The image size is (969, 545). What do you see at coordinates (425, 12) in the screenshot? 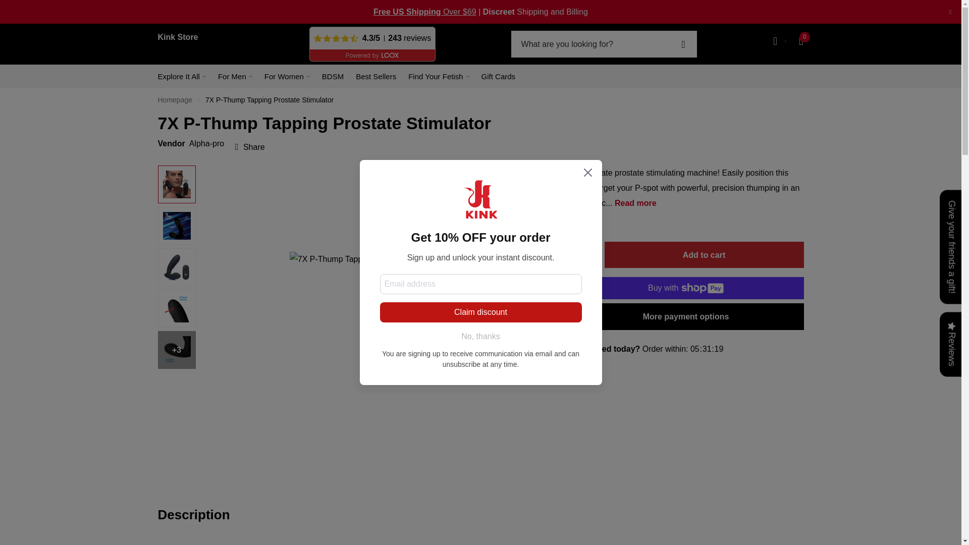
I see `Help` at bounding box center [425, 12].